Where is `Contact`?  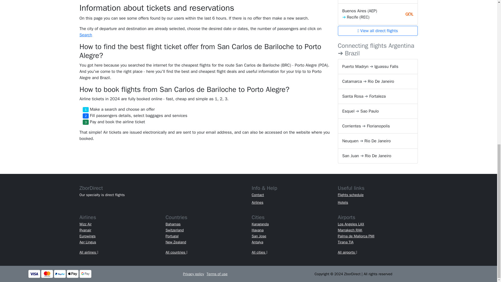
Contact is located at coordinates (258, 195).